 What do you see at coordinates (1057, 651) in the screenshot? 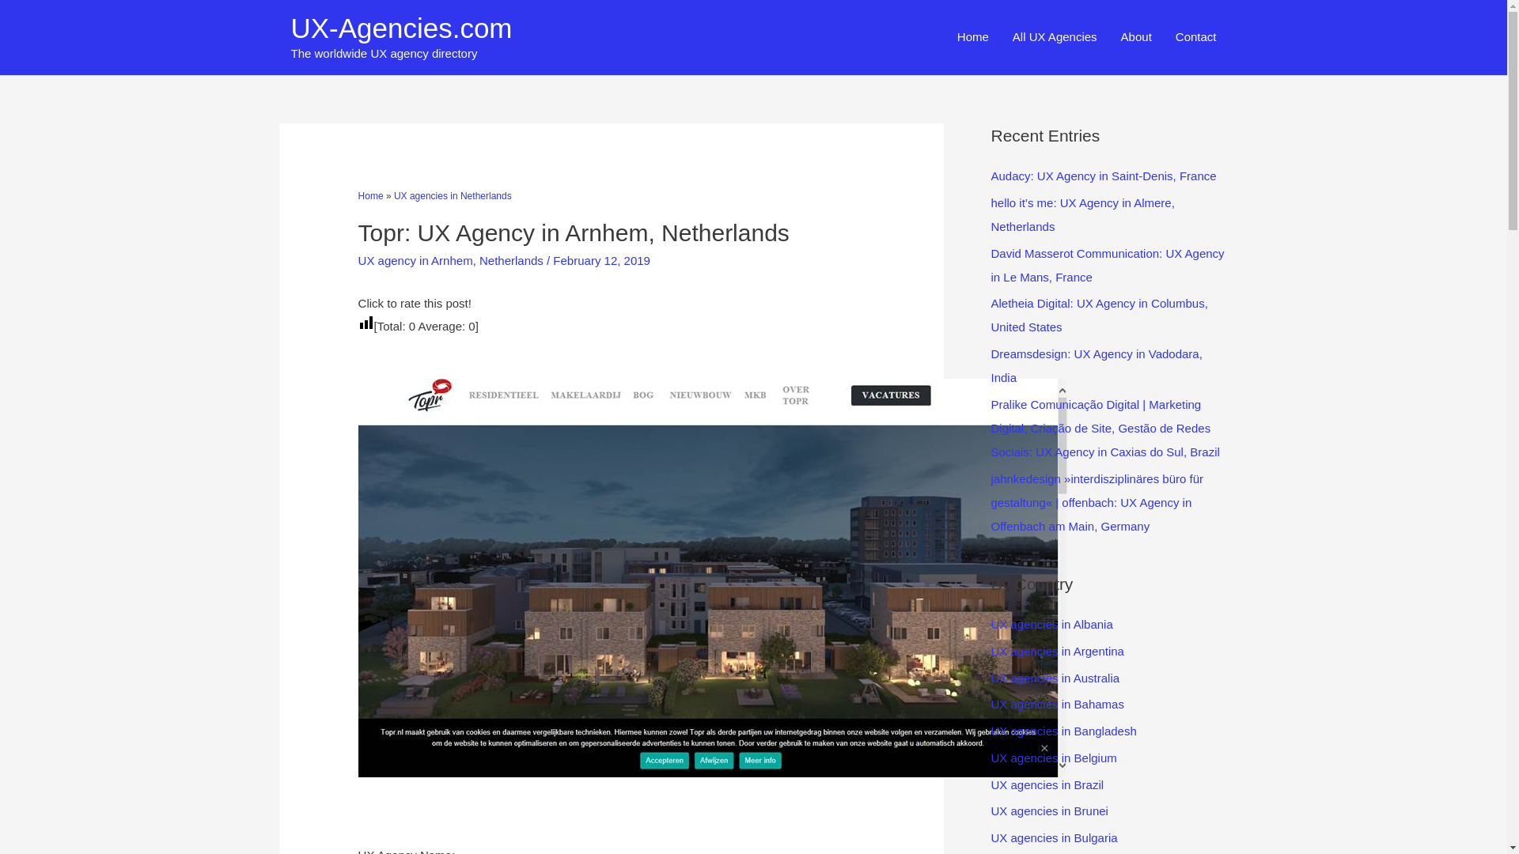
I see `UX agencies in Argentina` at bounding box center [1057, 651].